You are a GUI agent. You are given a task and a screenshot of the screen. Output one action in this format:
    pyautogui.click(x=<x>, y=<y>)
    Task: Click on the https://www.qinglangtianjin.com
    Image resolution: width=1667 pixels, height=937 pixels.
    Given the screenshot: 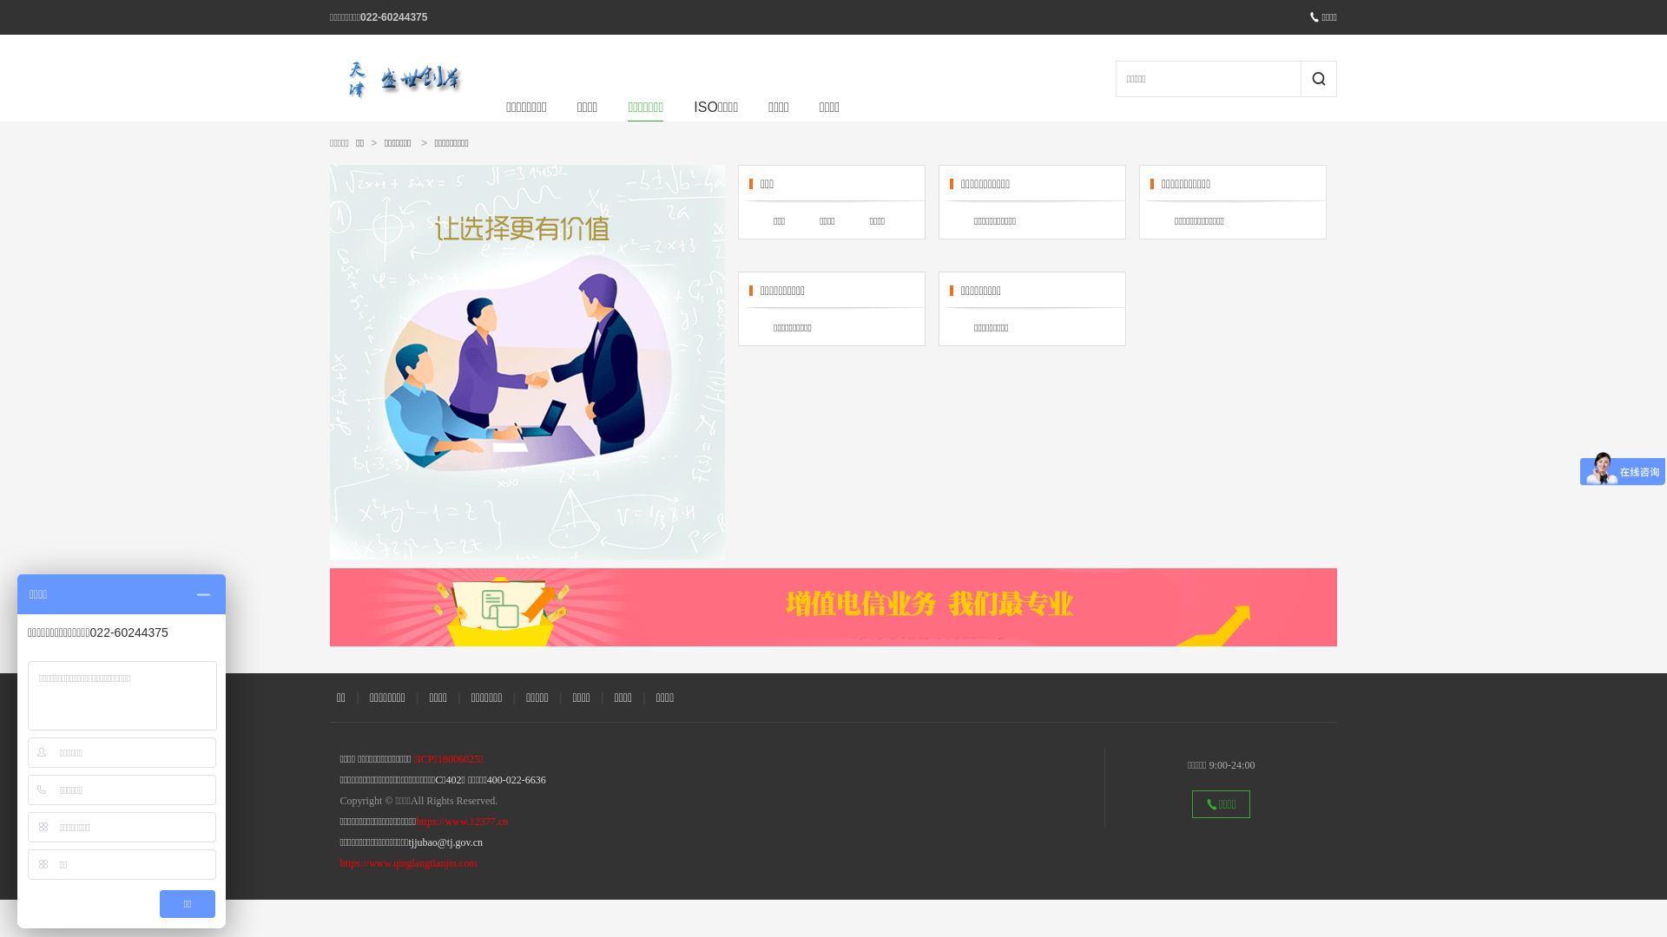 What is the action you would take?
    pyautogui.click(x=409, y=863)
    